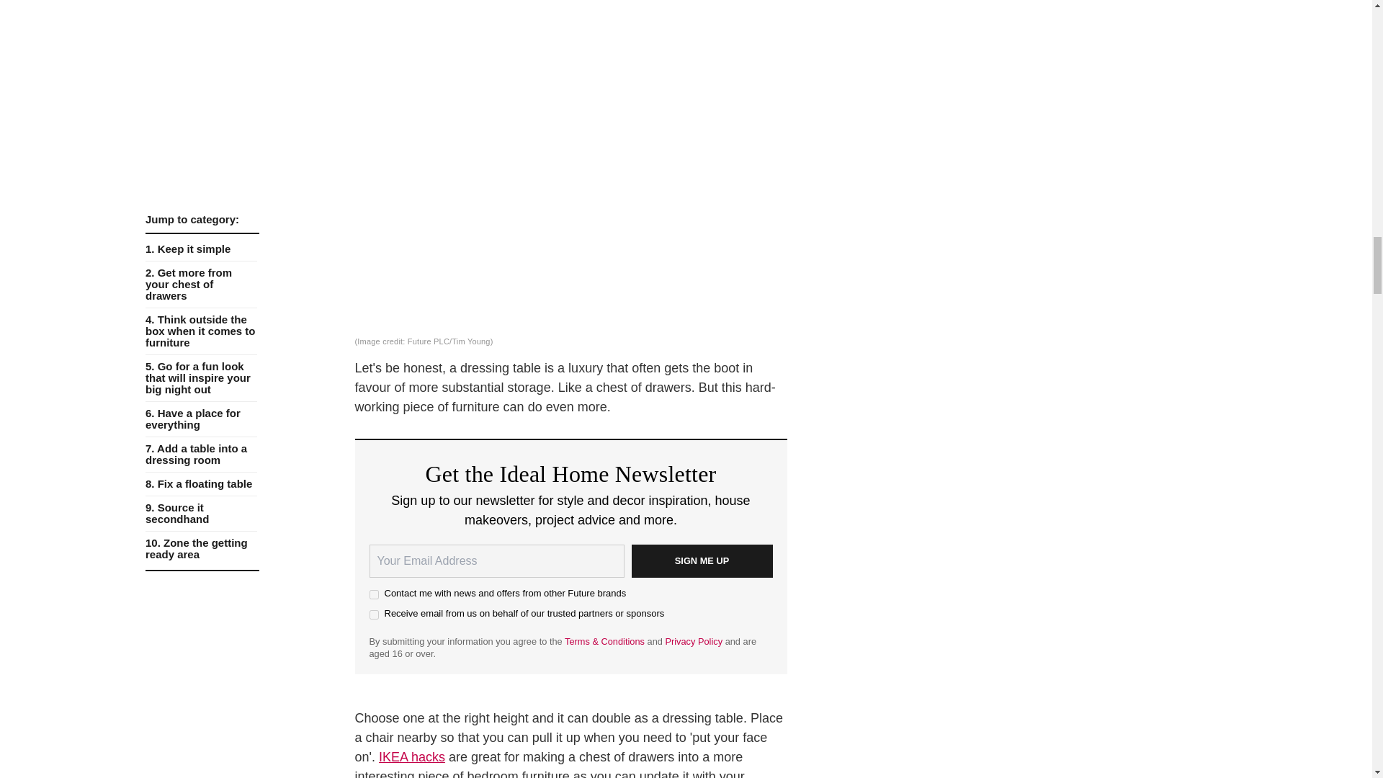 The width and height of the screenshot is (1383, 778). I want to click on on, so click(373, 594).